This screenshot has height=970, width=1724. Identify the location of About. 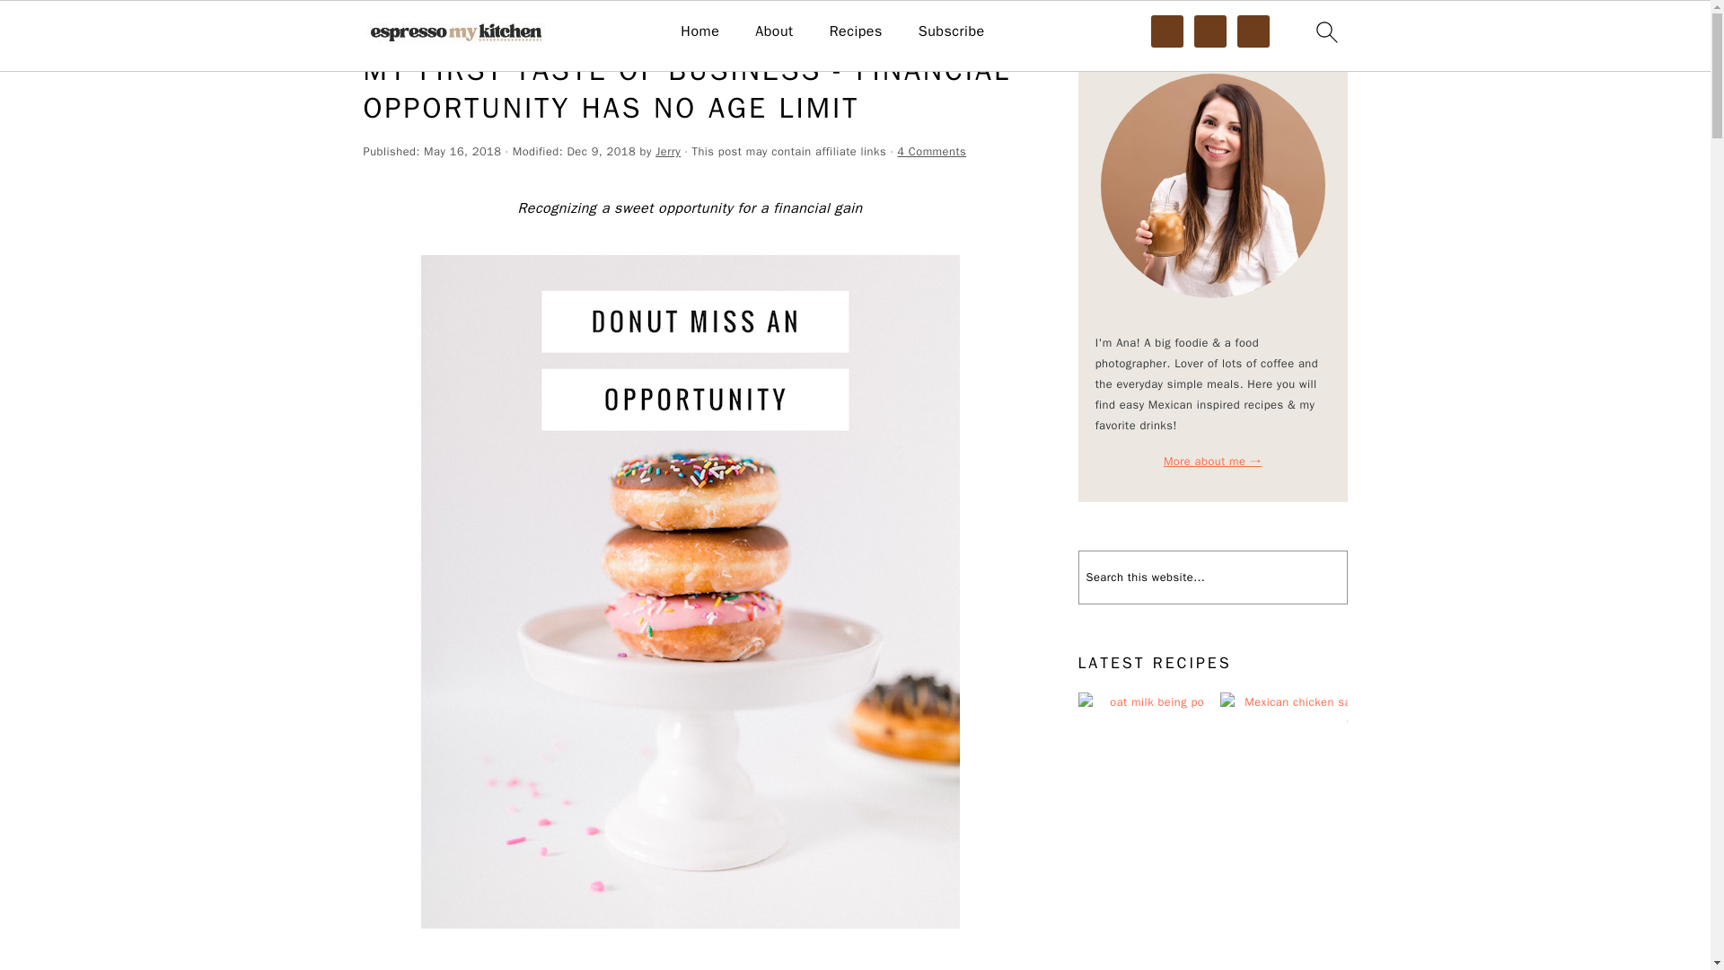
(774, 31).